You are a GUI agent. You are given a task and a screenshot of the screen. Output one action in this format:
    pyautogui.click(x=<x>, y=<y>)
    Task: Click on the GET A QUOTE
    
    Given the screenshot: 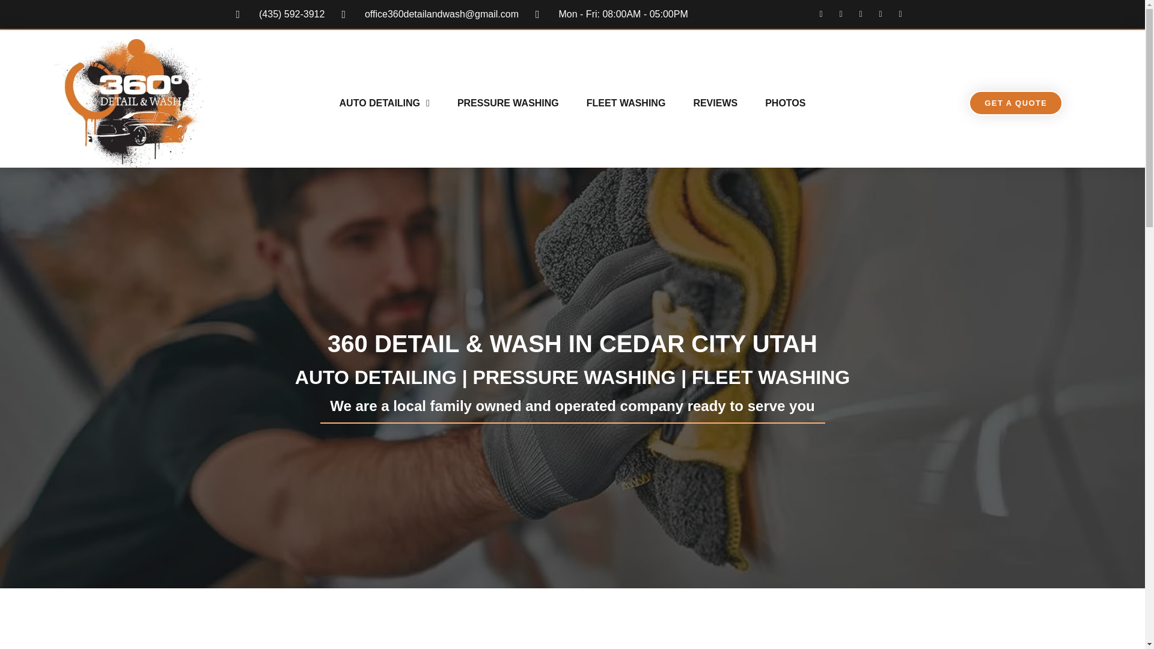 What is the action you would take?
    pyautogui.click(x=1016, y=103)
    